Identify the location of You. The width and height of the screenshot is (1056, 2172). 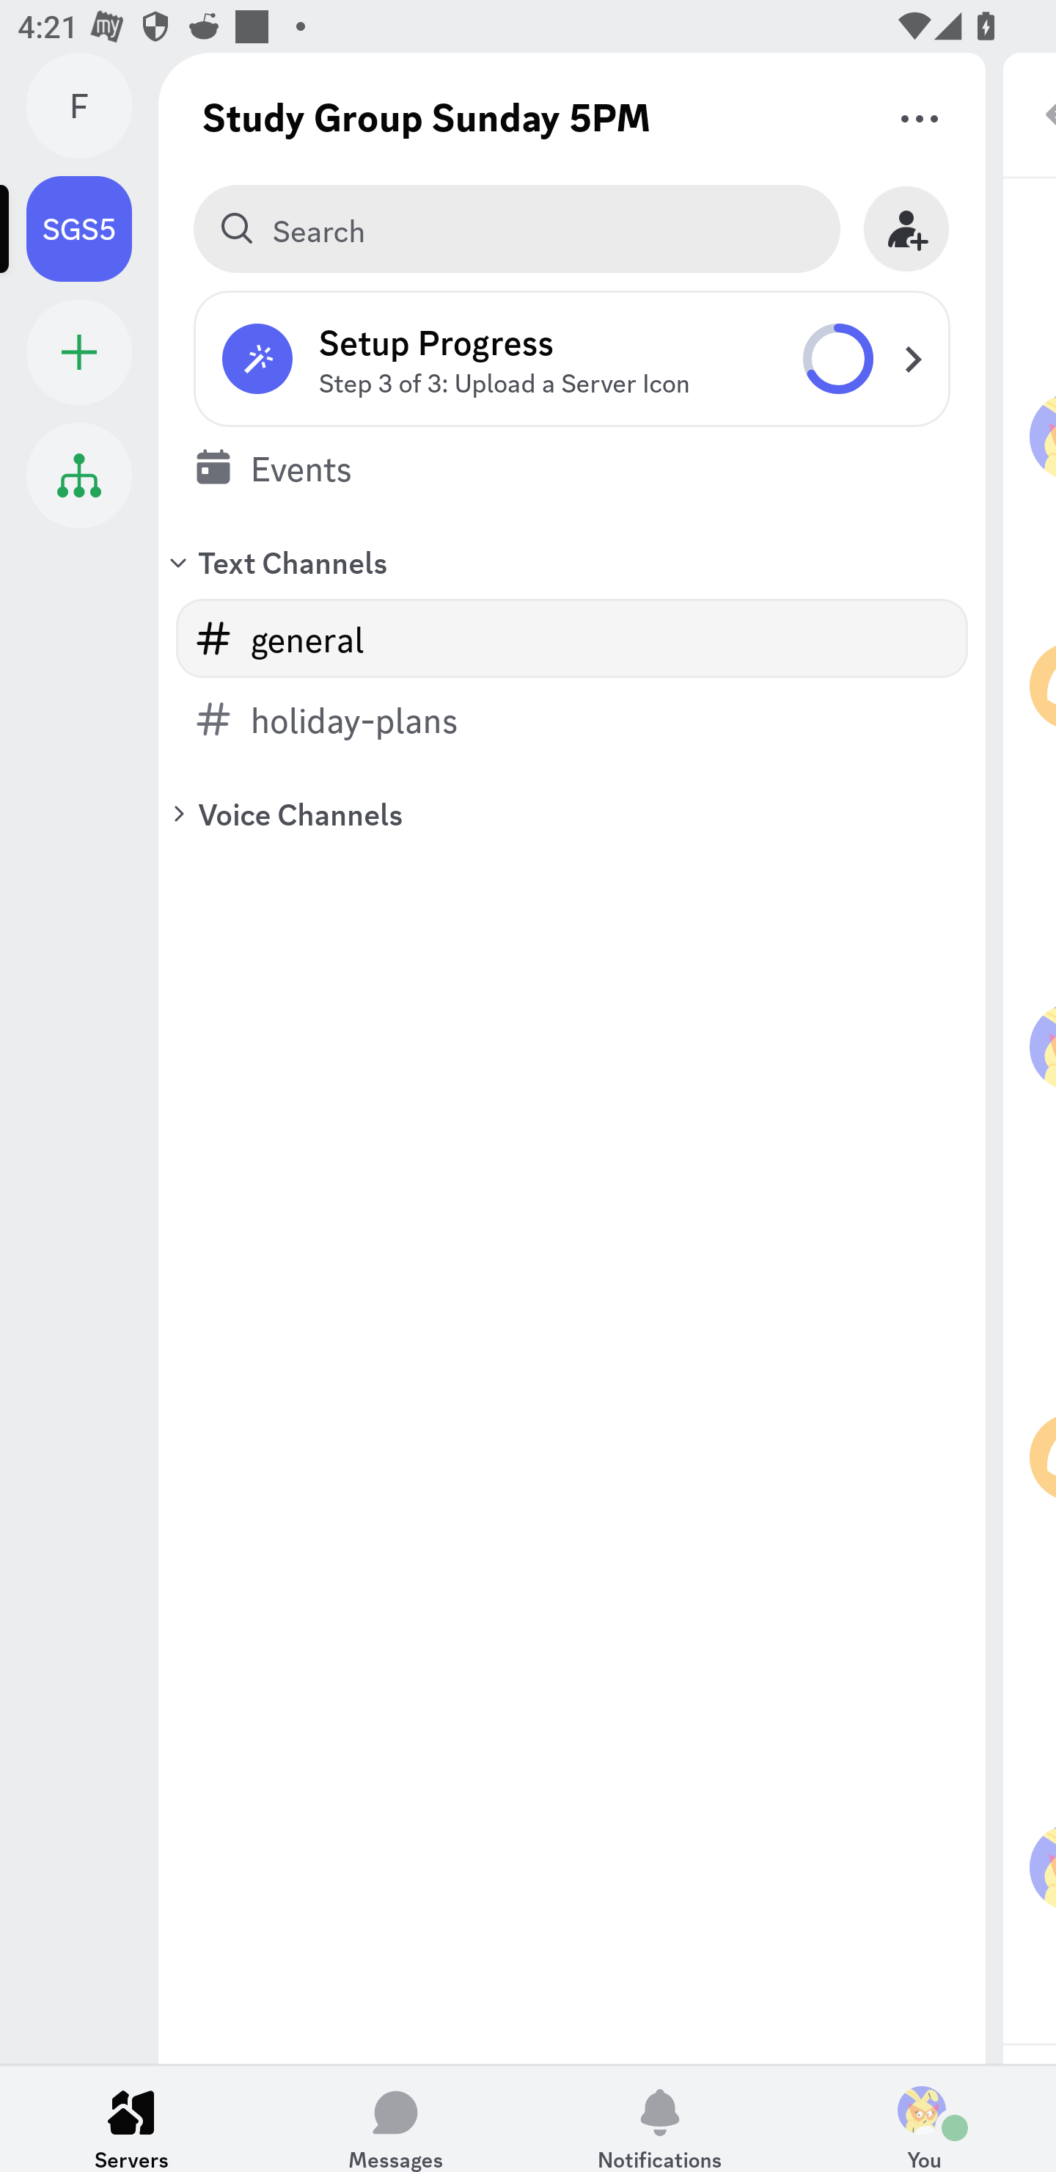
(924, 2118).